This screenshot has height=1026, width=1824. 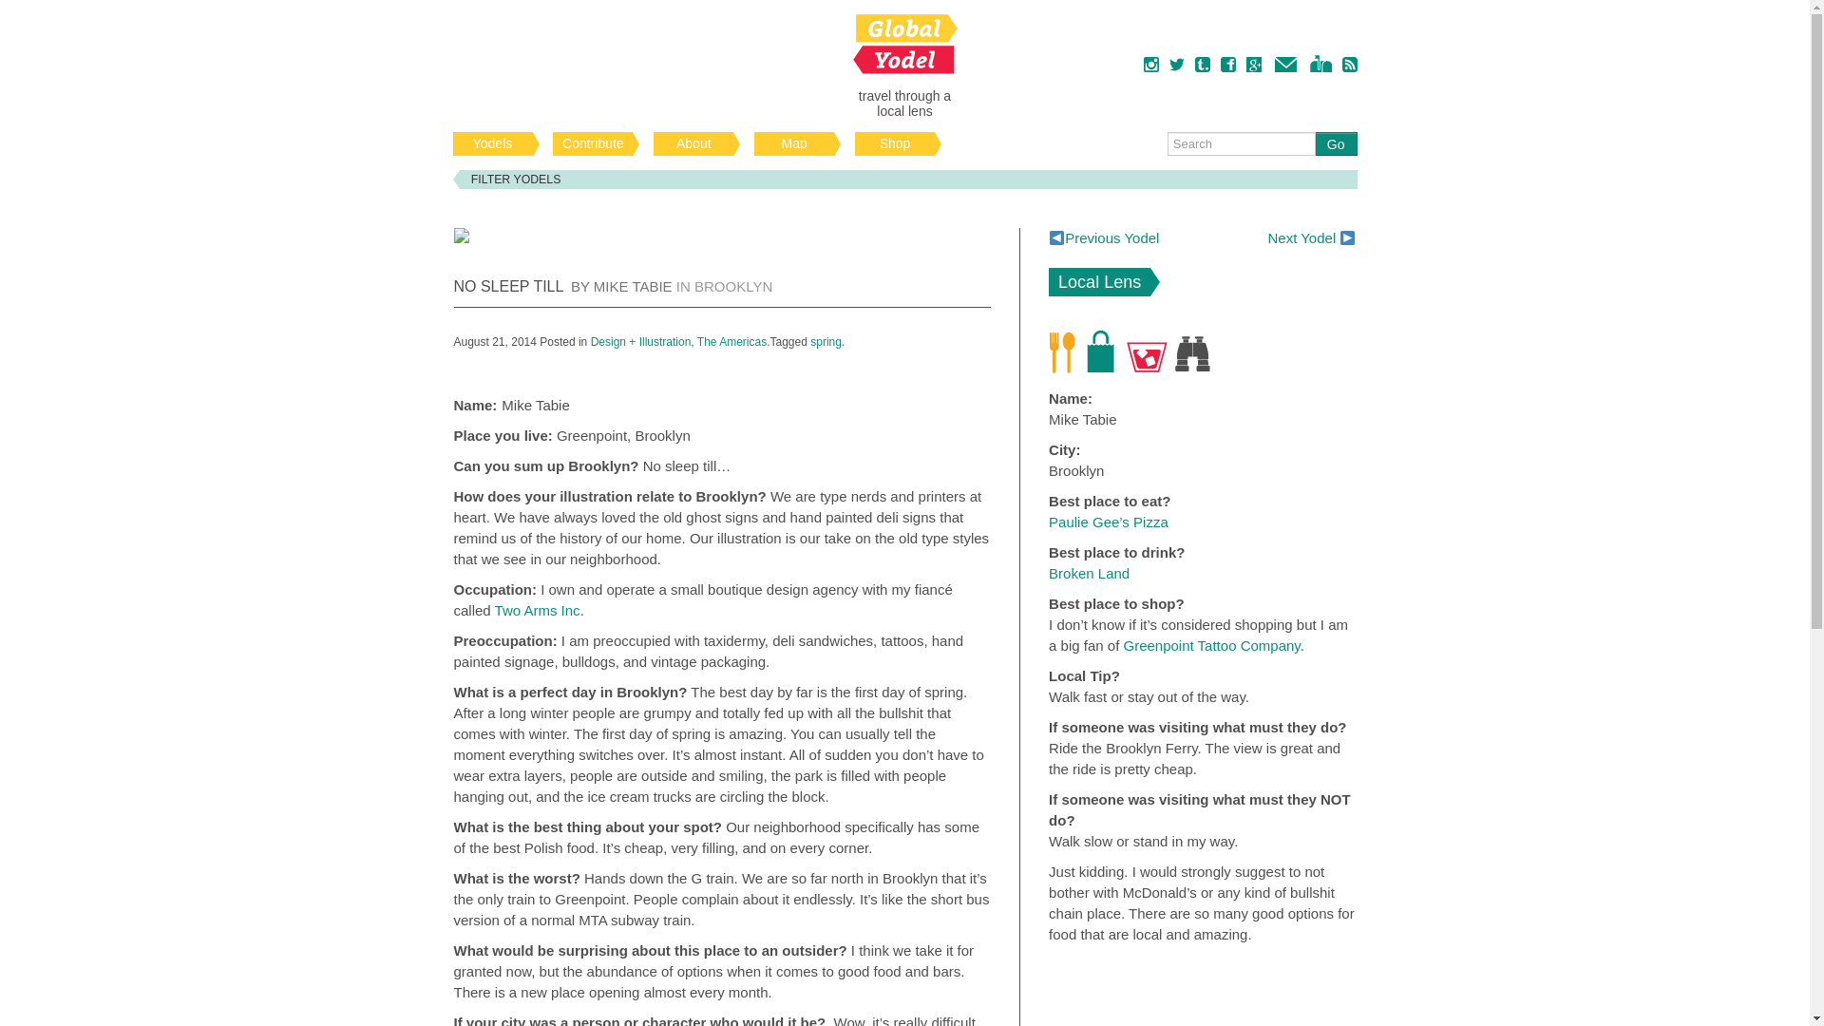 What do you see at coordinates (537, 610) in the screenshot?
I see `Two Arms Inc` at bounding box center [537, 610].